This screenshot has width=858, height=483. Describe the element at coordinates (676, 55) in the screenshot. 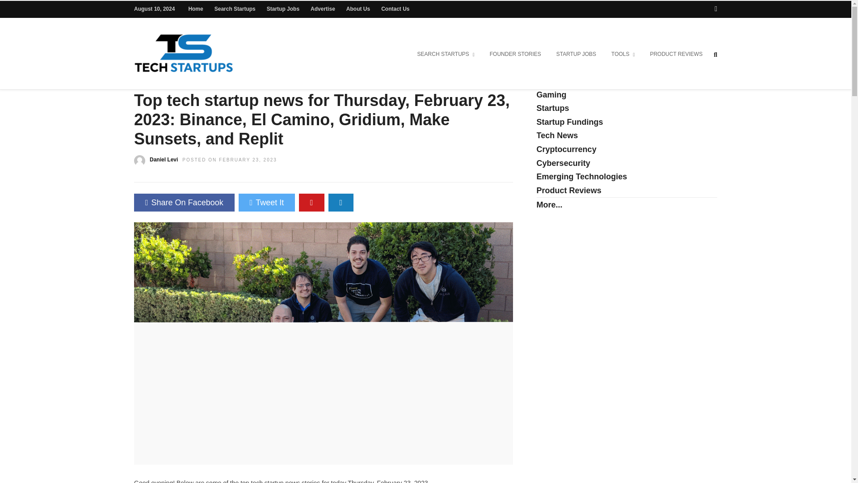

I see `PRODUCT REVIEWS` at that location.